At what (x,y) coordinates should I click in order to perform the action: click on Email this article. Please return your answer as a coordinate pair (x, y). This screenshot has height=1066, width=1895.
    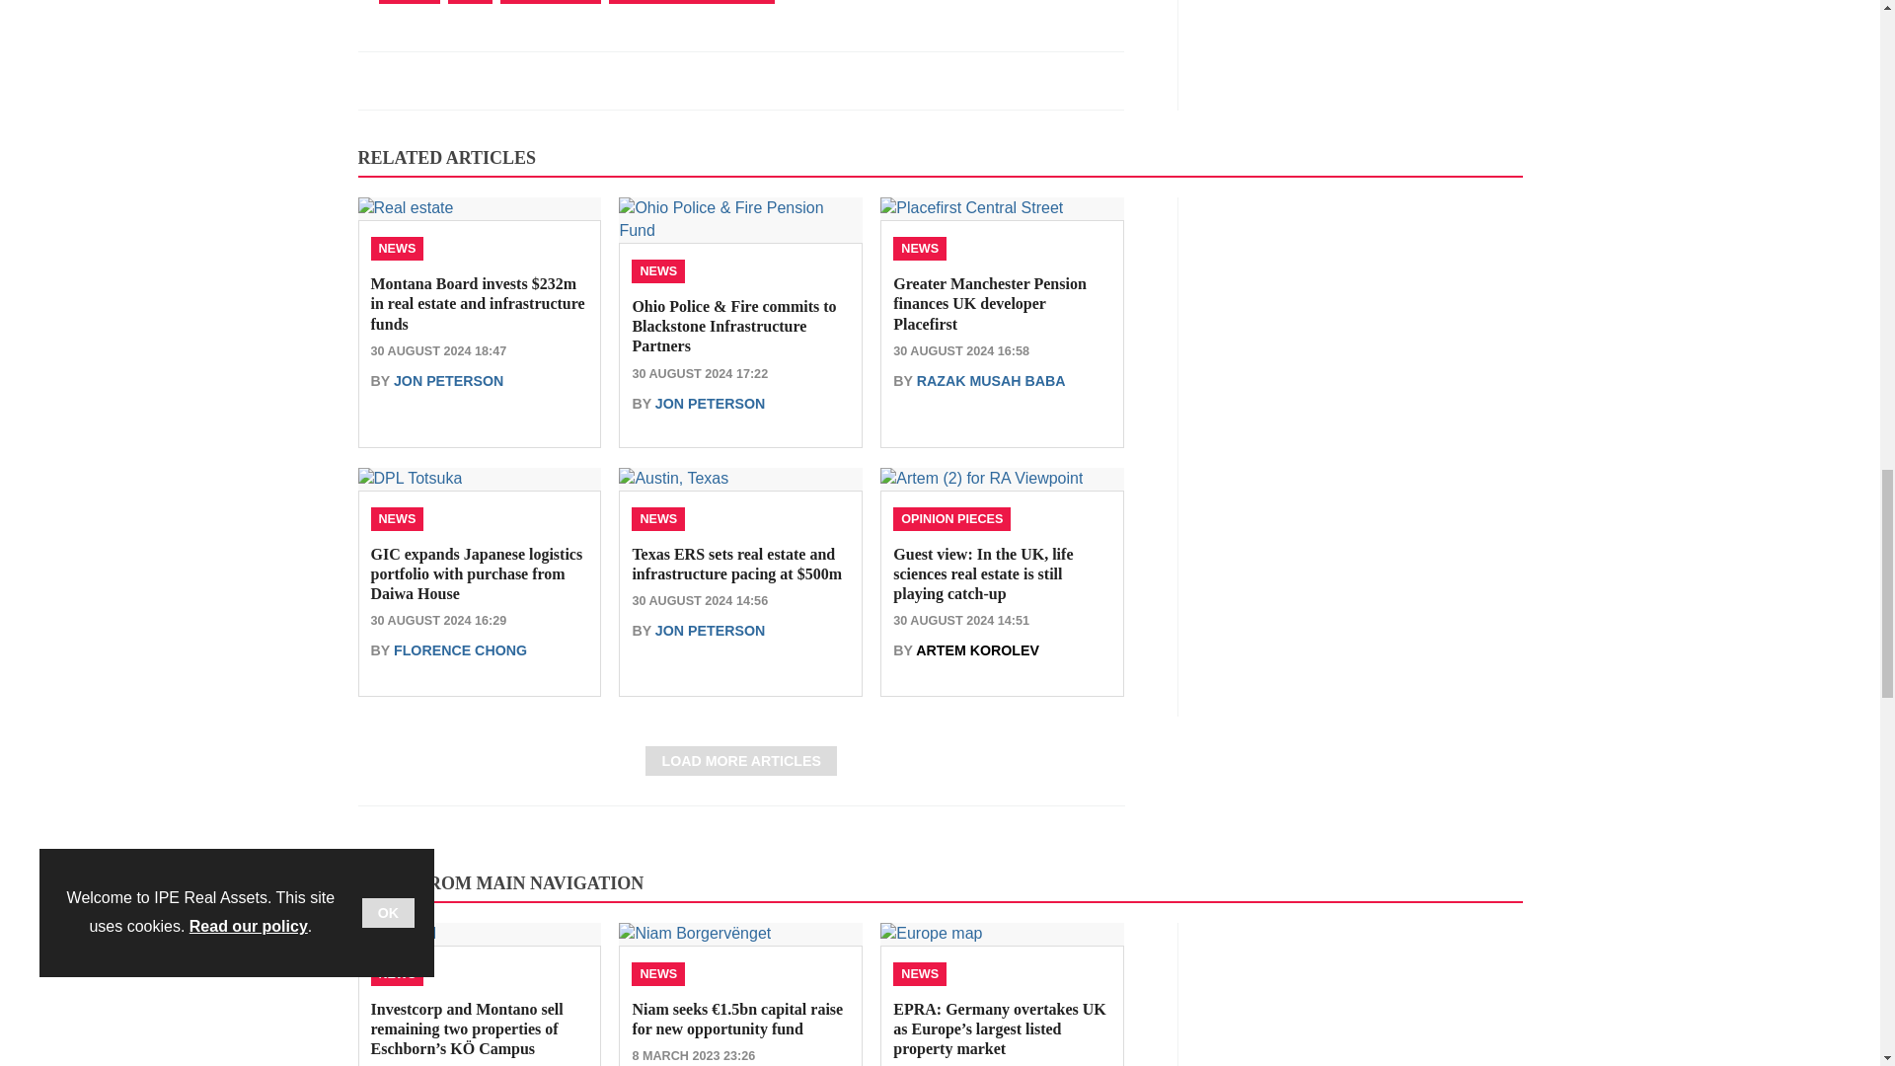
    Looking at the image, I should click on (503, 79).